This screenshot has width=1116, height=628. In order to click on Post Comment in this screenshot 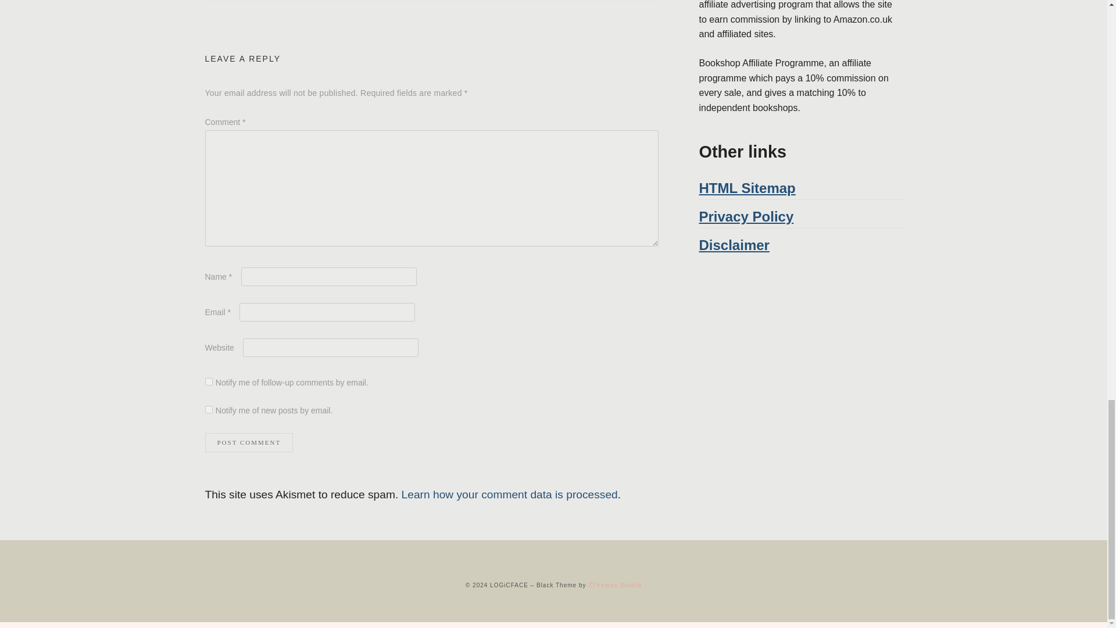, I will do `click(248, 443)`.